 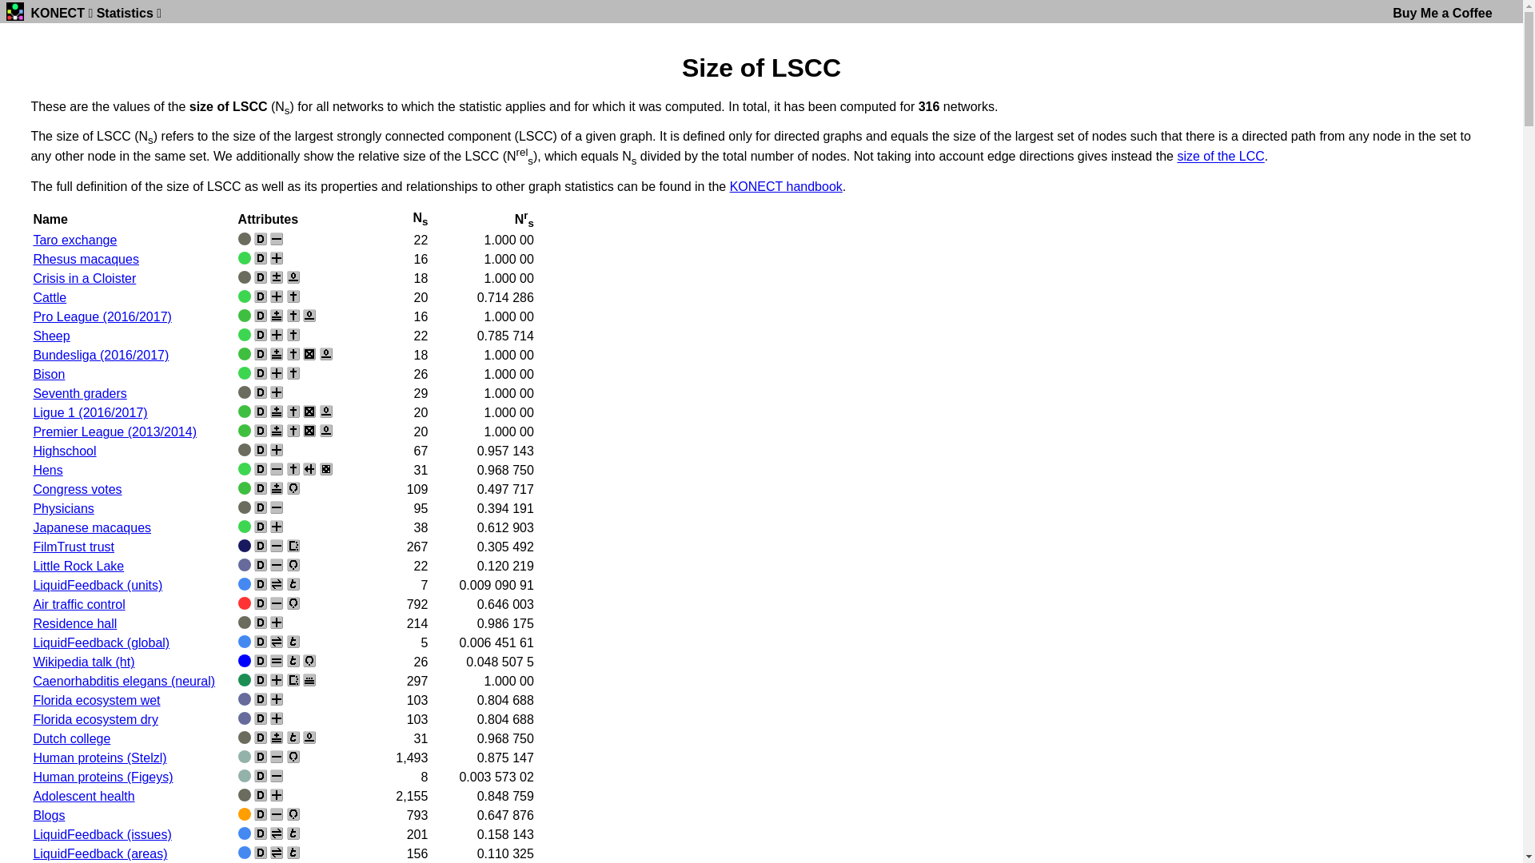 I want to click on Unipartite, directed, so click(x=261, y=795).